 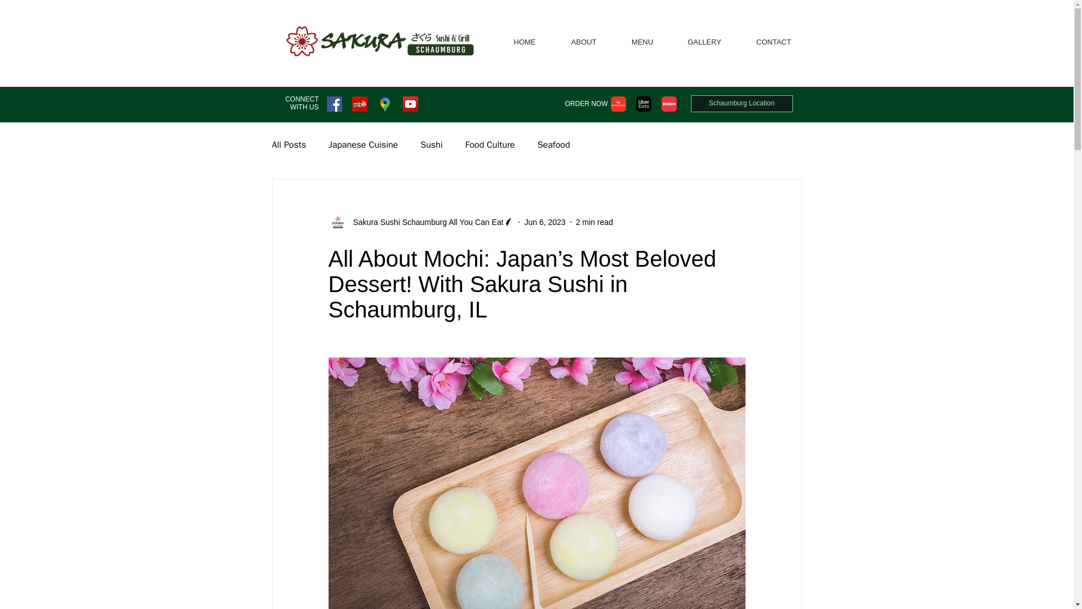 I want to click on Schaumburg Location, so click(x=742, y=103).